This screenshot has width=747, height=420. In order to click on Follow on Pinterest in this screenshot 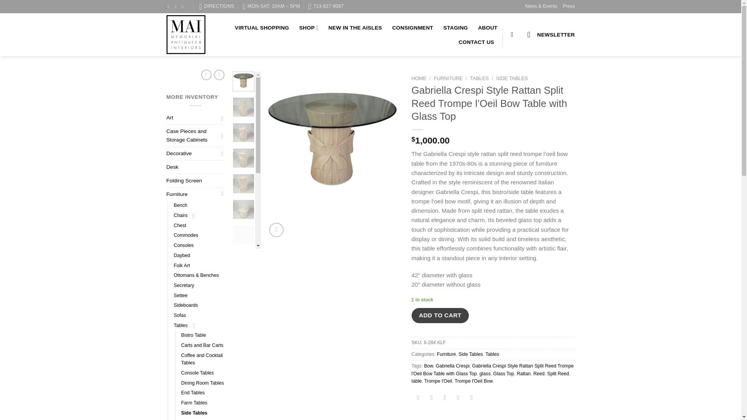, I will do `click(184, 6)`.